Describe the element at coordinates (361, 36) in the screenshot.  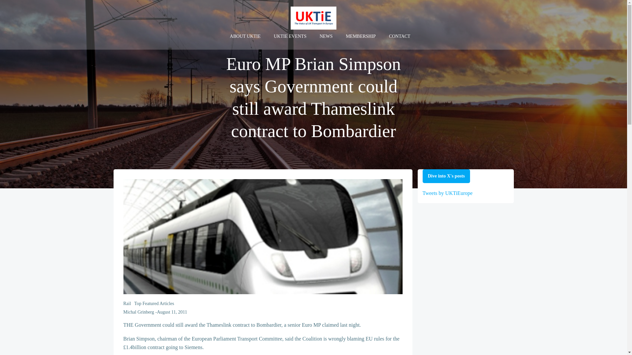
I see `MEMBERSHIP` at that location.